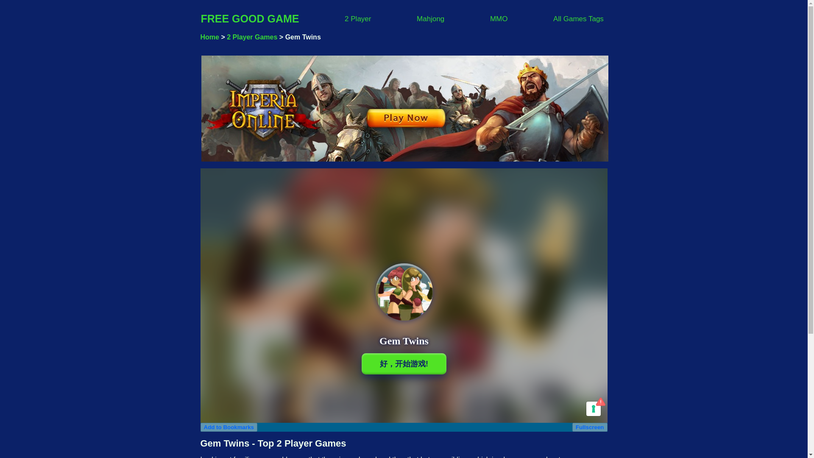  Describe the element at coordinates (229, 427) in the screenshot. I see `Add to Bookmarks` at that location.